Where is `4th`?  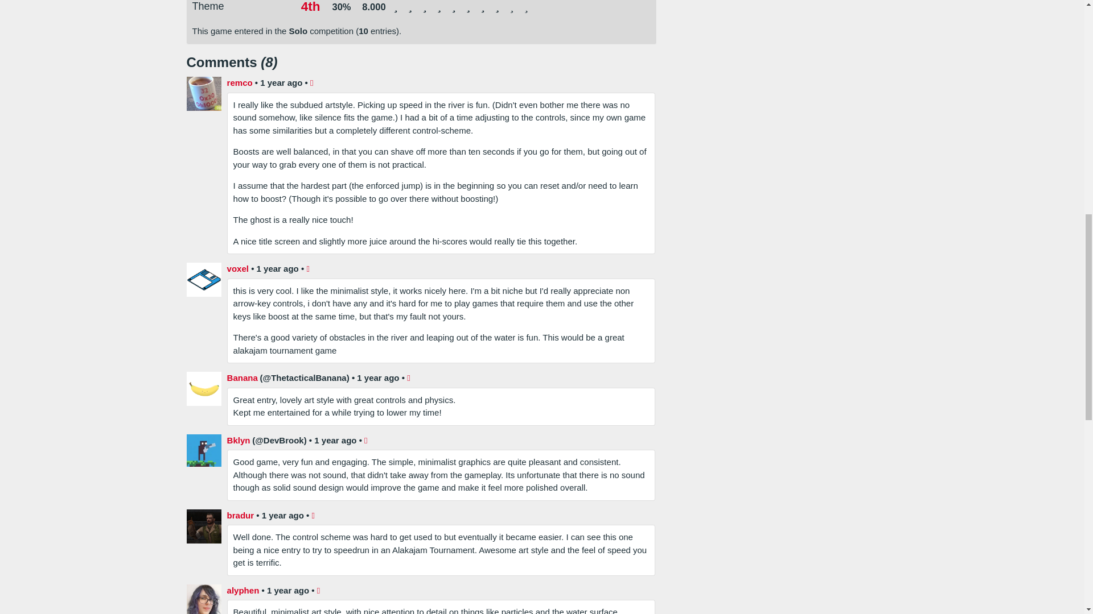 4th is located at coordinates (311, 7).